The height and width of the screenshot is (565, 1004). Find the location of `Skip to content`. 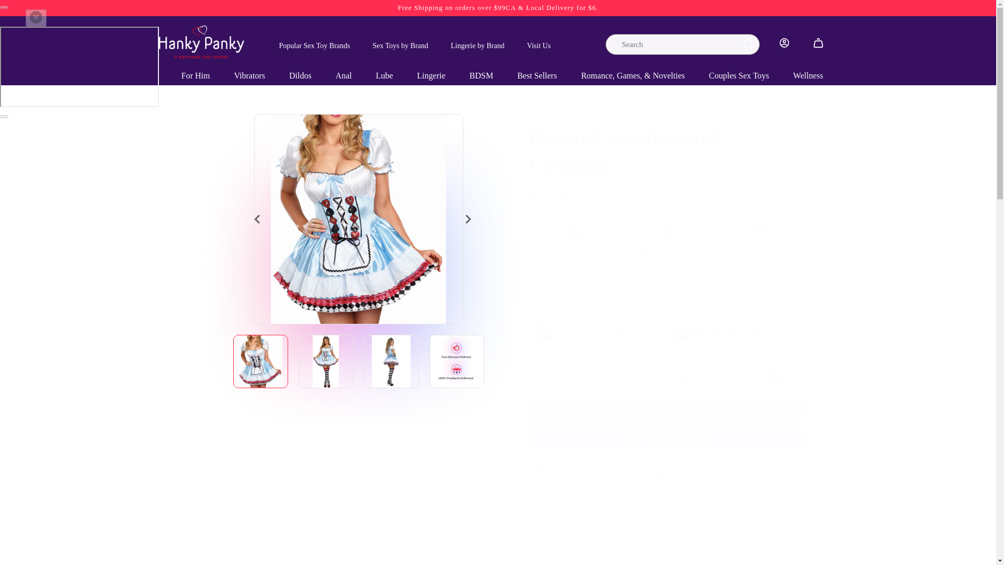

Skip to content is located at coordinates (31, 12).